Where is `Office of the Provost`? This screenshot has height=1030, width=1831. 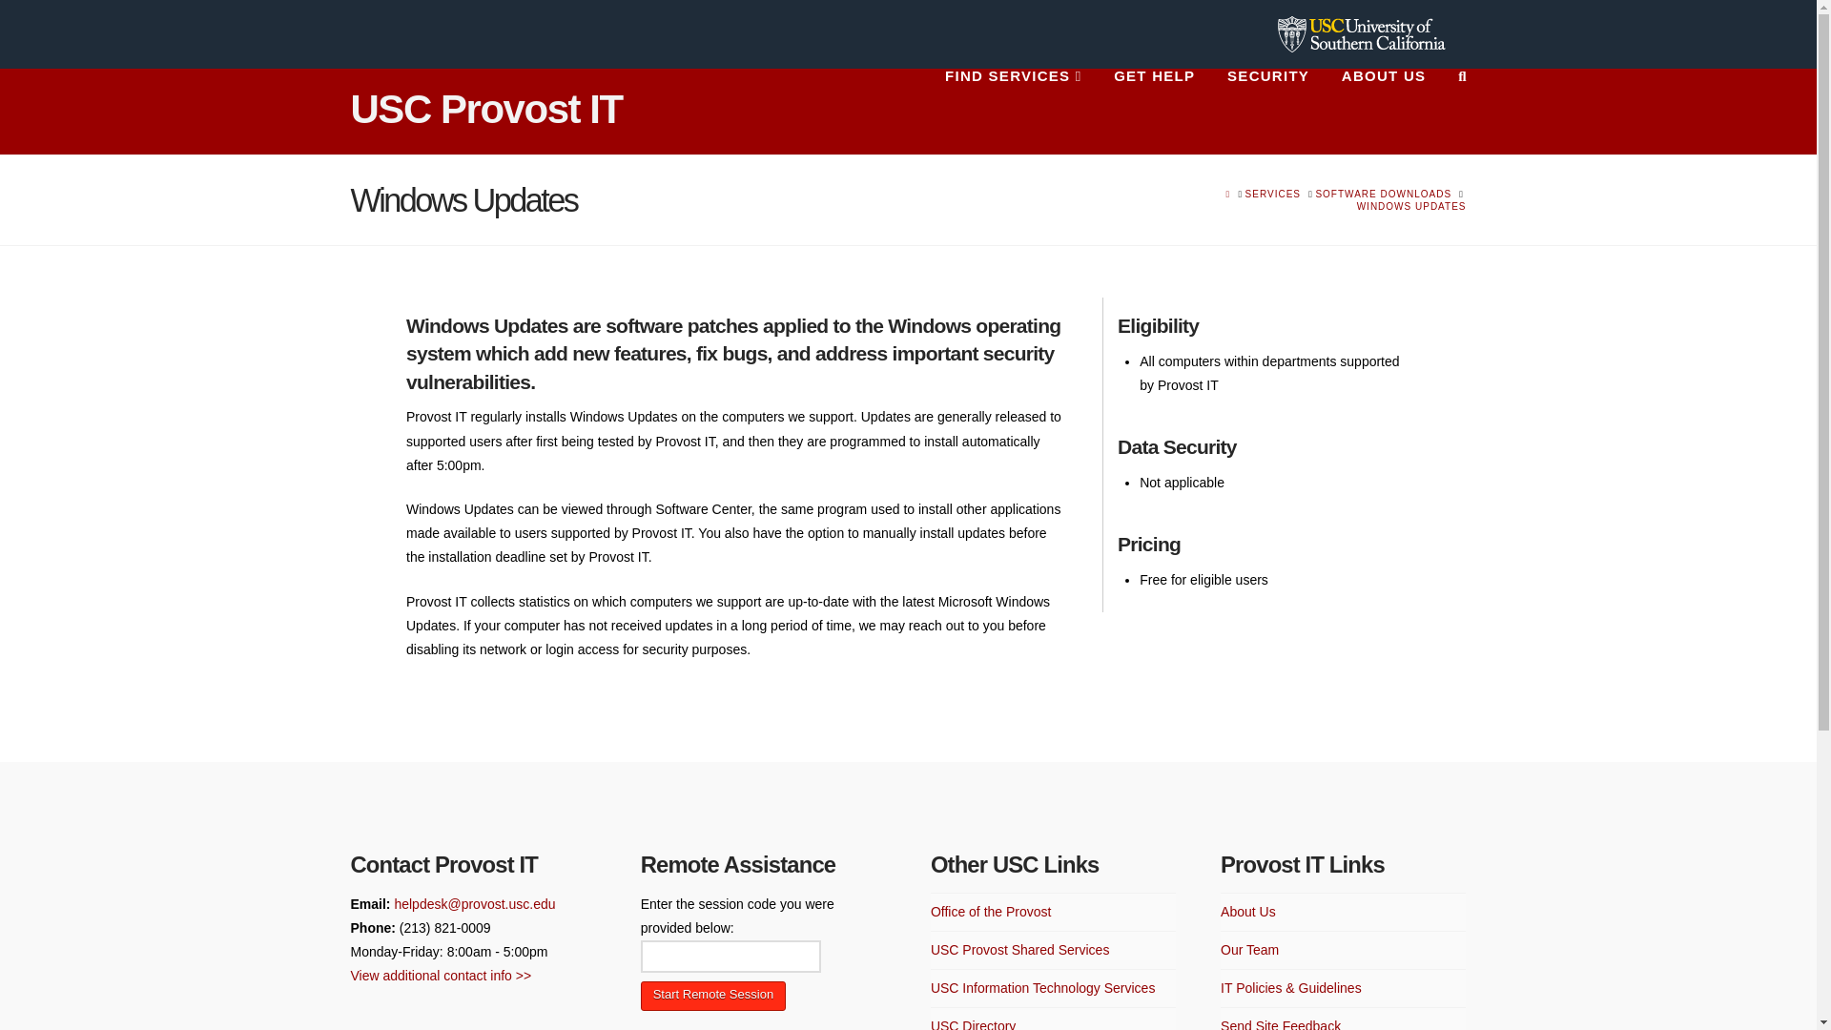
Office of the Provost is located at coordinates (990, 912).